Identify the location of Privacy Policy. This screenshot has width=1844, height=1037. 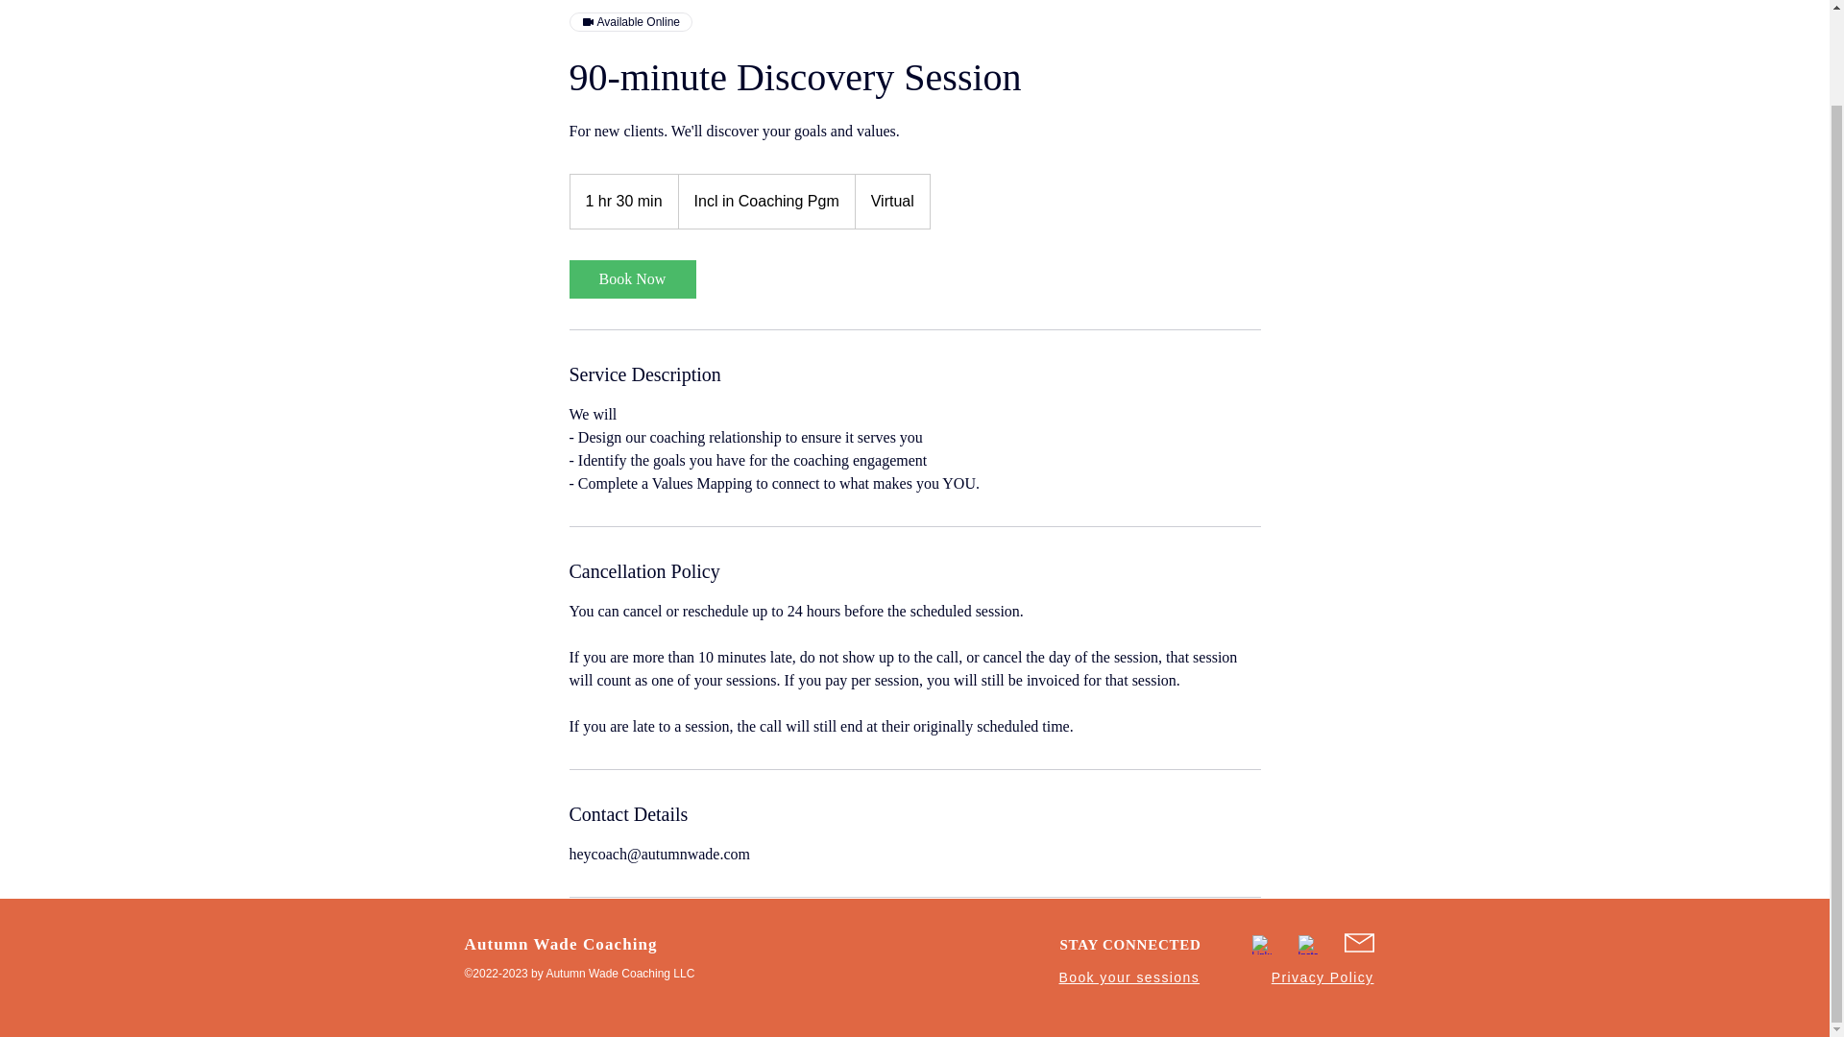
(1322, 977).